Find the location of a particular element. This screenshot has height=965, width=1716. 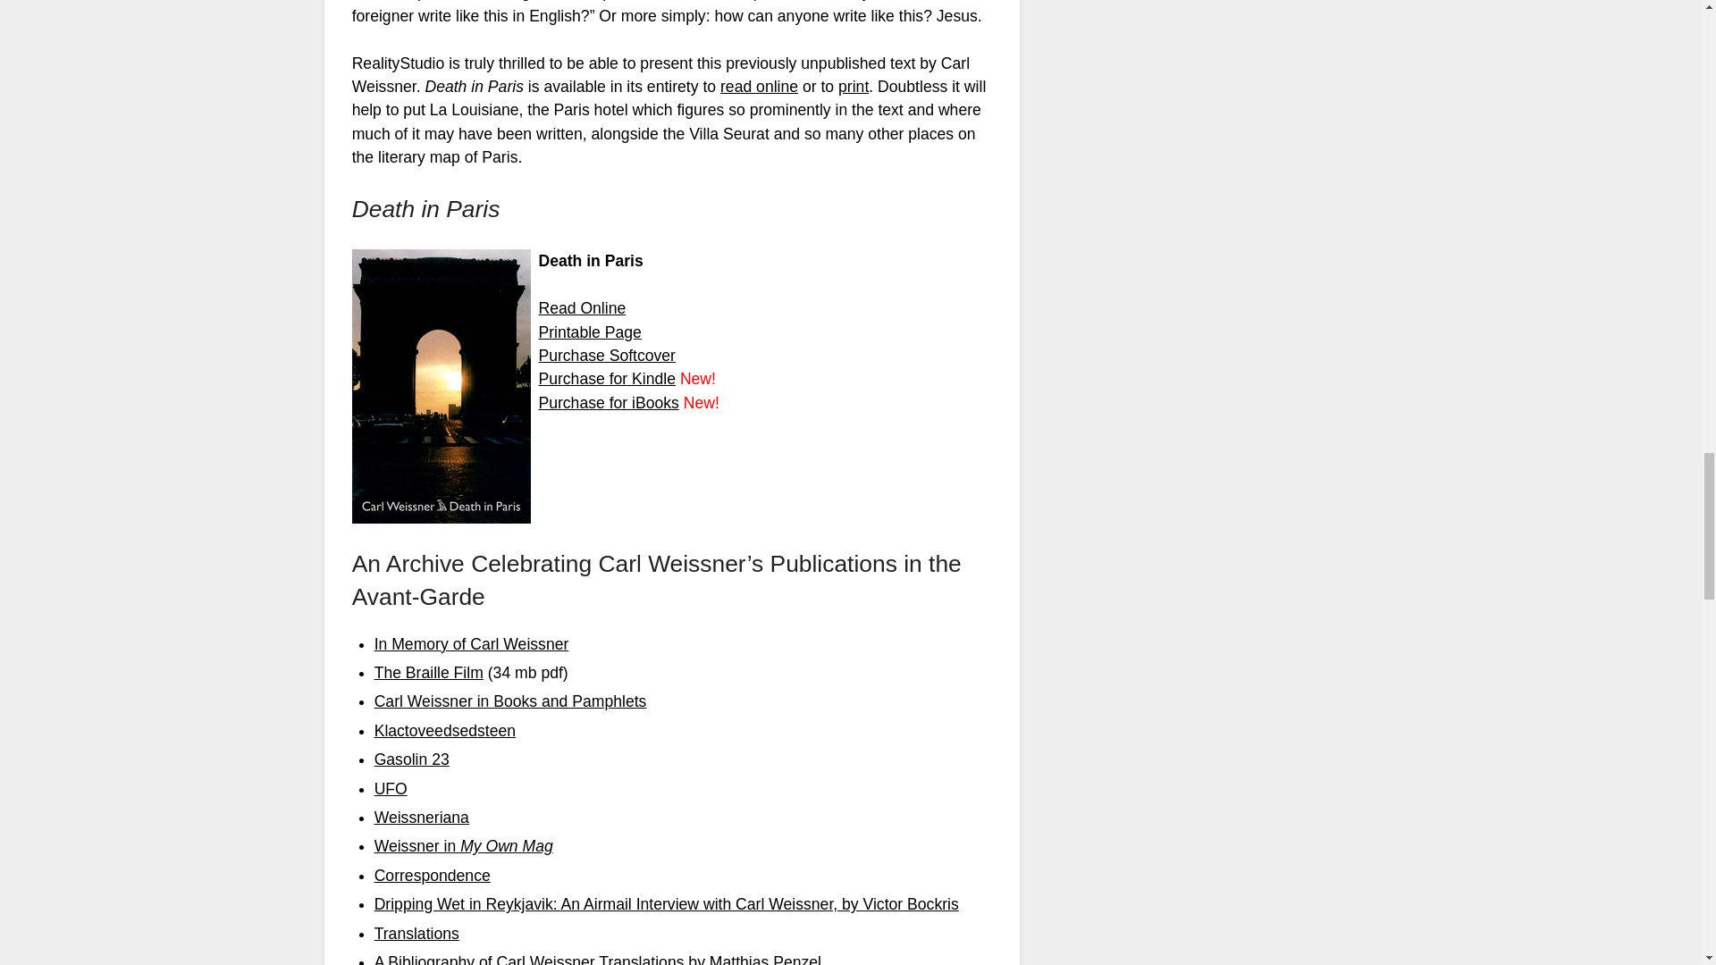

Gasolin 23 is located at coordinates (411, 759).